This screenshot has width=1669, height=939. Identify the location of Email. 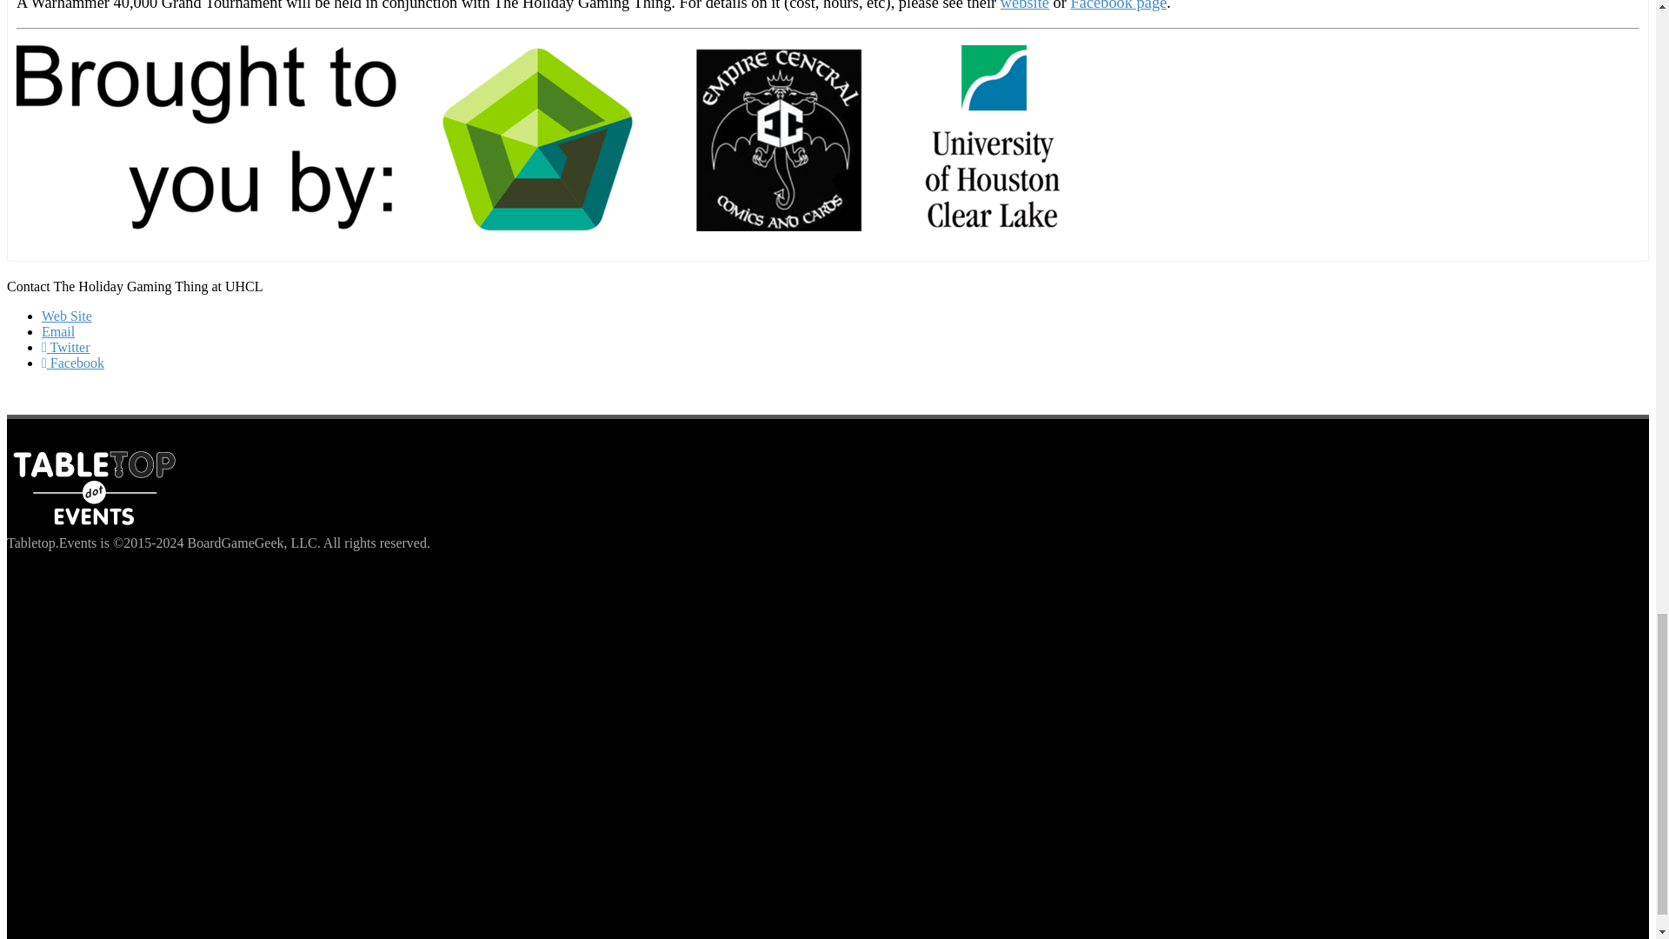
(58, 330).